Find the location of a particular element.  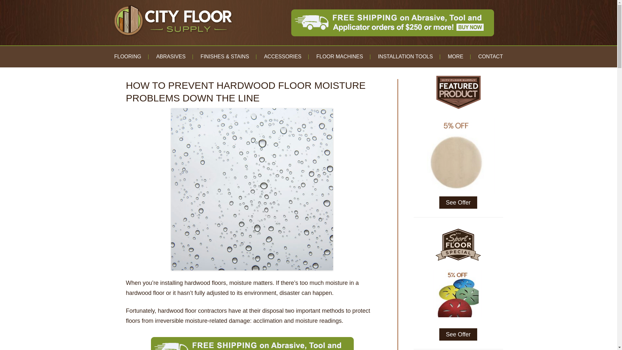

ABRASIVES is located at coordinates (170, 56).